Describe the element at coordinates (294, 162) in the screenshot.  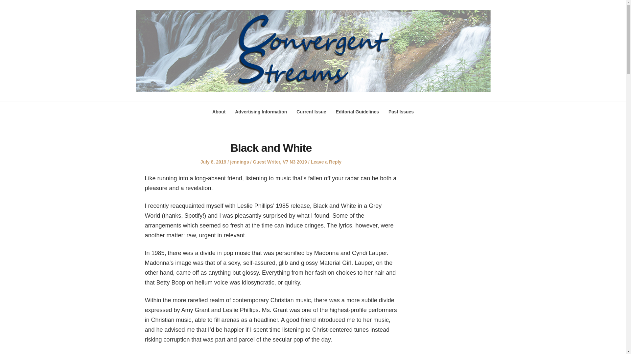
I see `V7 N3 2019` at that location.